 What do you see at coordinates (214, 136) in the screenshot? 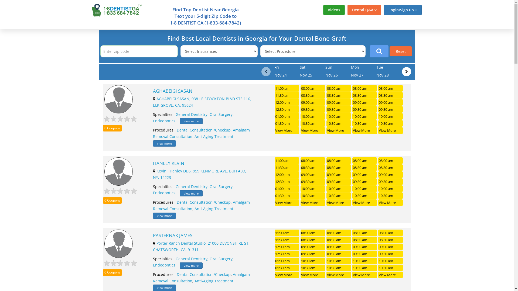
I see `Anti-Aging Treatment` at bounding box center [214, 136].